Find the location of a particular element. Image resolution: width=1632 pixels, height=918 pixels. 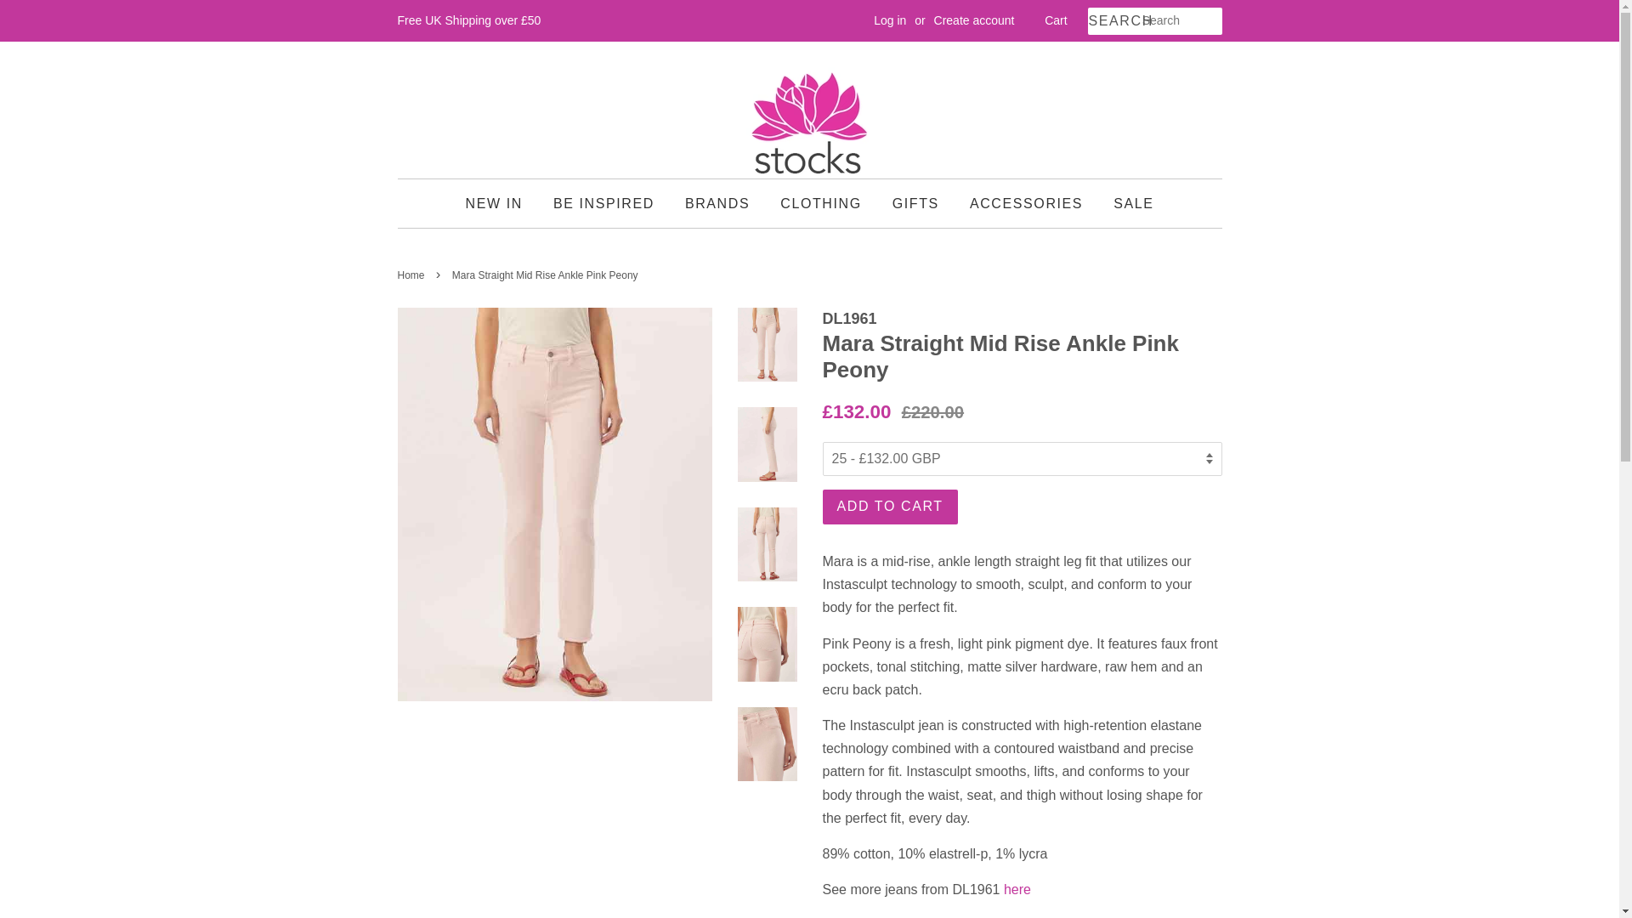

CLOTHING is located at coordinates (819, 202).